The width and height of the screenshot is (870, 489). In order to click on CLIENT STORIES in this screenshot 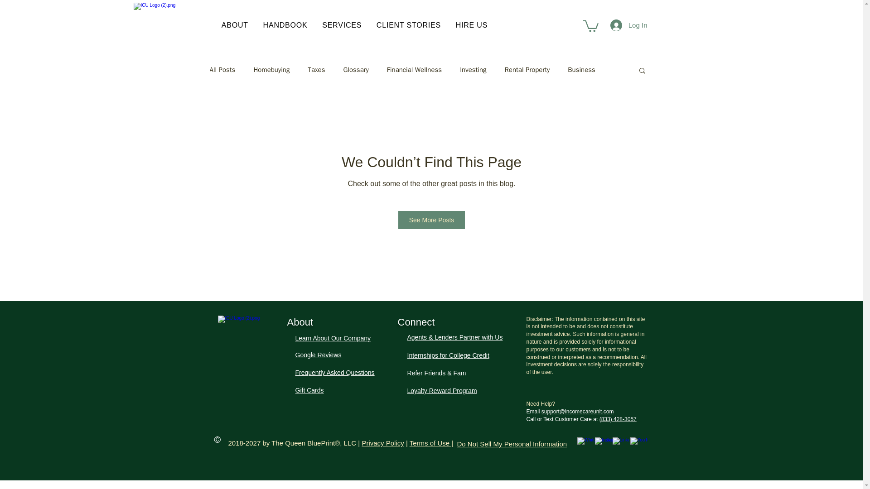, I will do `click(409, 25)`.